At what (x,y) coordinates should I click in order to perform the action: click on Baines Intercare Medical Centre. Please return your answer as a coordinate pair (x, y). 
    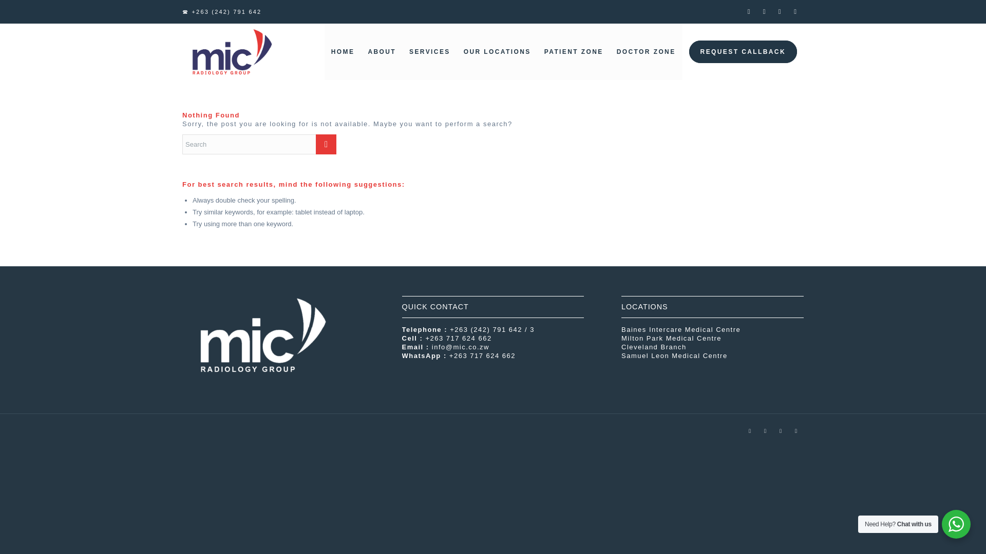
    Looking at the image, I should click on (680, 329).